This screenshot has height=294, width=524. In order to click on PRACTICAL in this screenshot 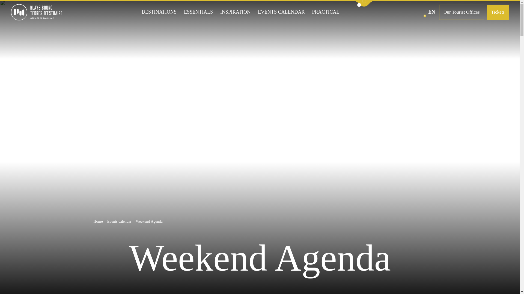, I will do `click(325, 12)`.